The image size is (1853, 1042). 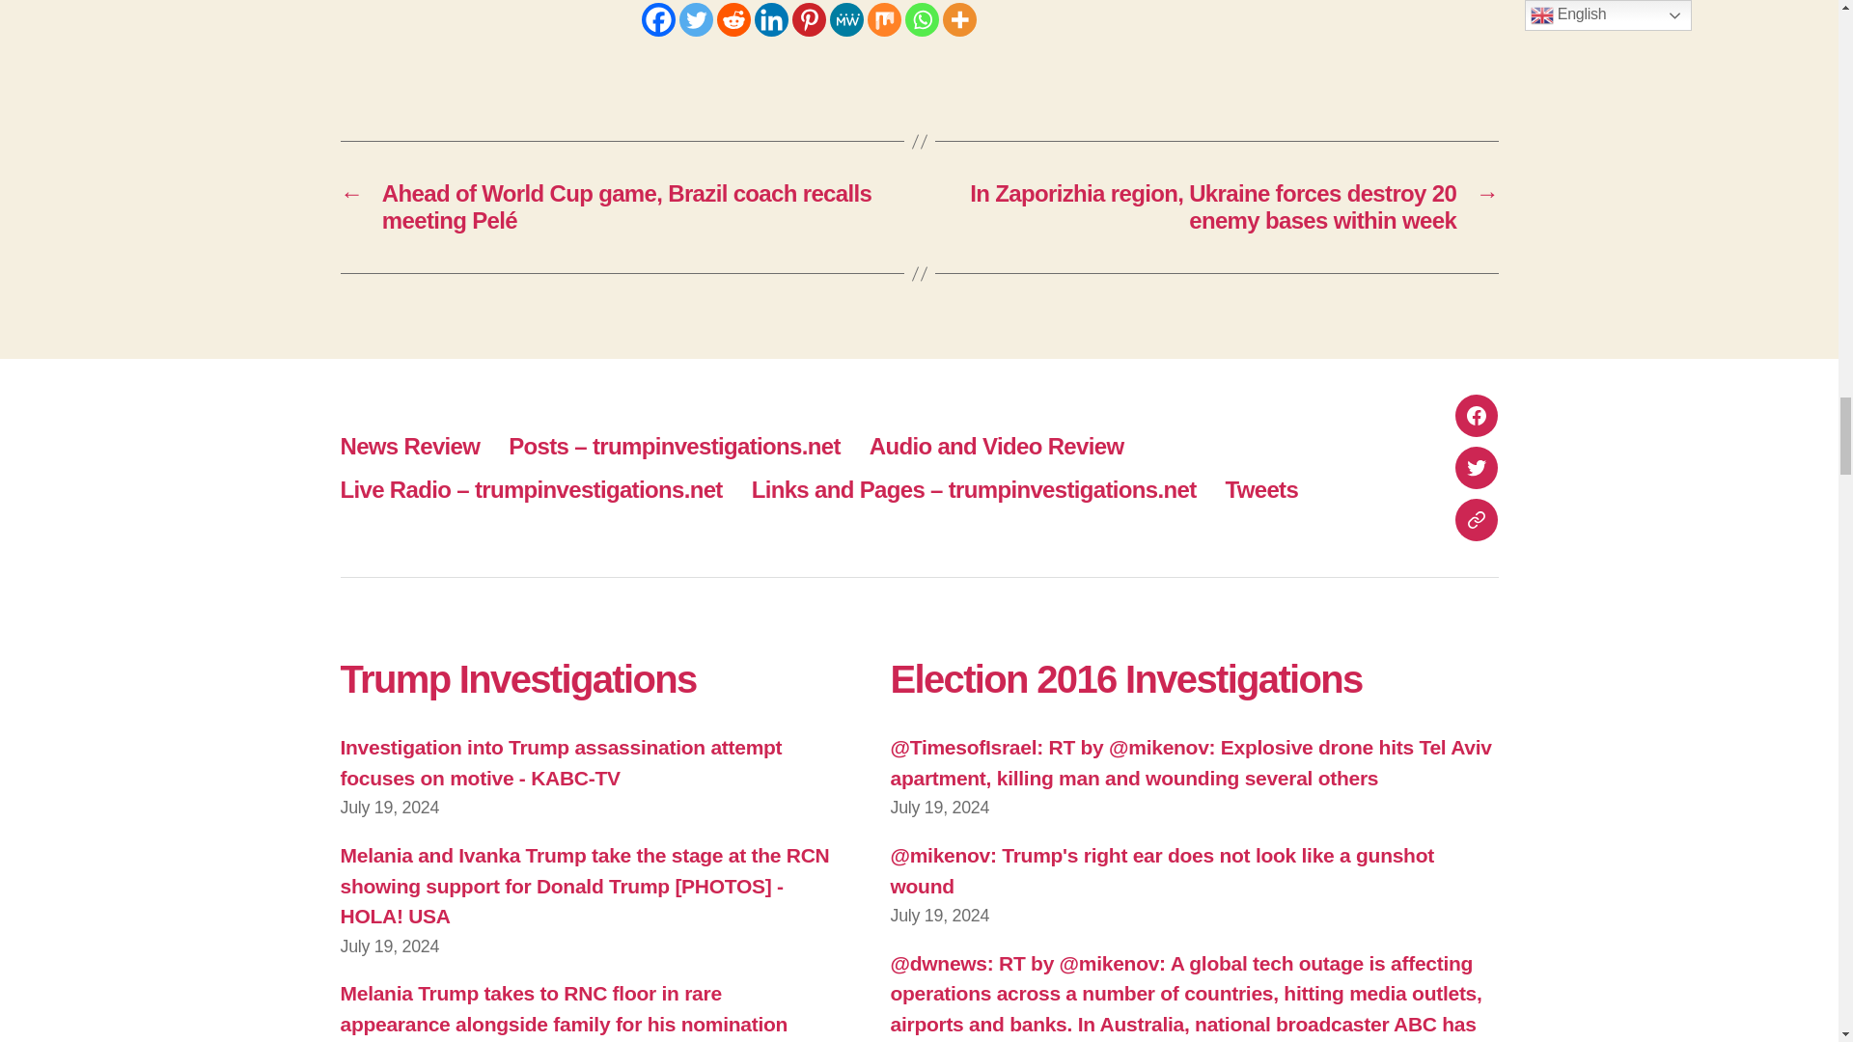 What do you see at coordinates (884, 19) in the screenshot?
I see `Mix` at bounding box center [884, 19].